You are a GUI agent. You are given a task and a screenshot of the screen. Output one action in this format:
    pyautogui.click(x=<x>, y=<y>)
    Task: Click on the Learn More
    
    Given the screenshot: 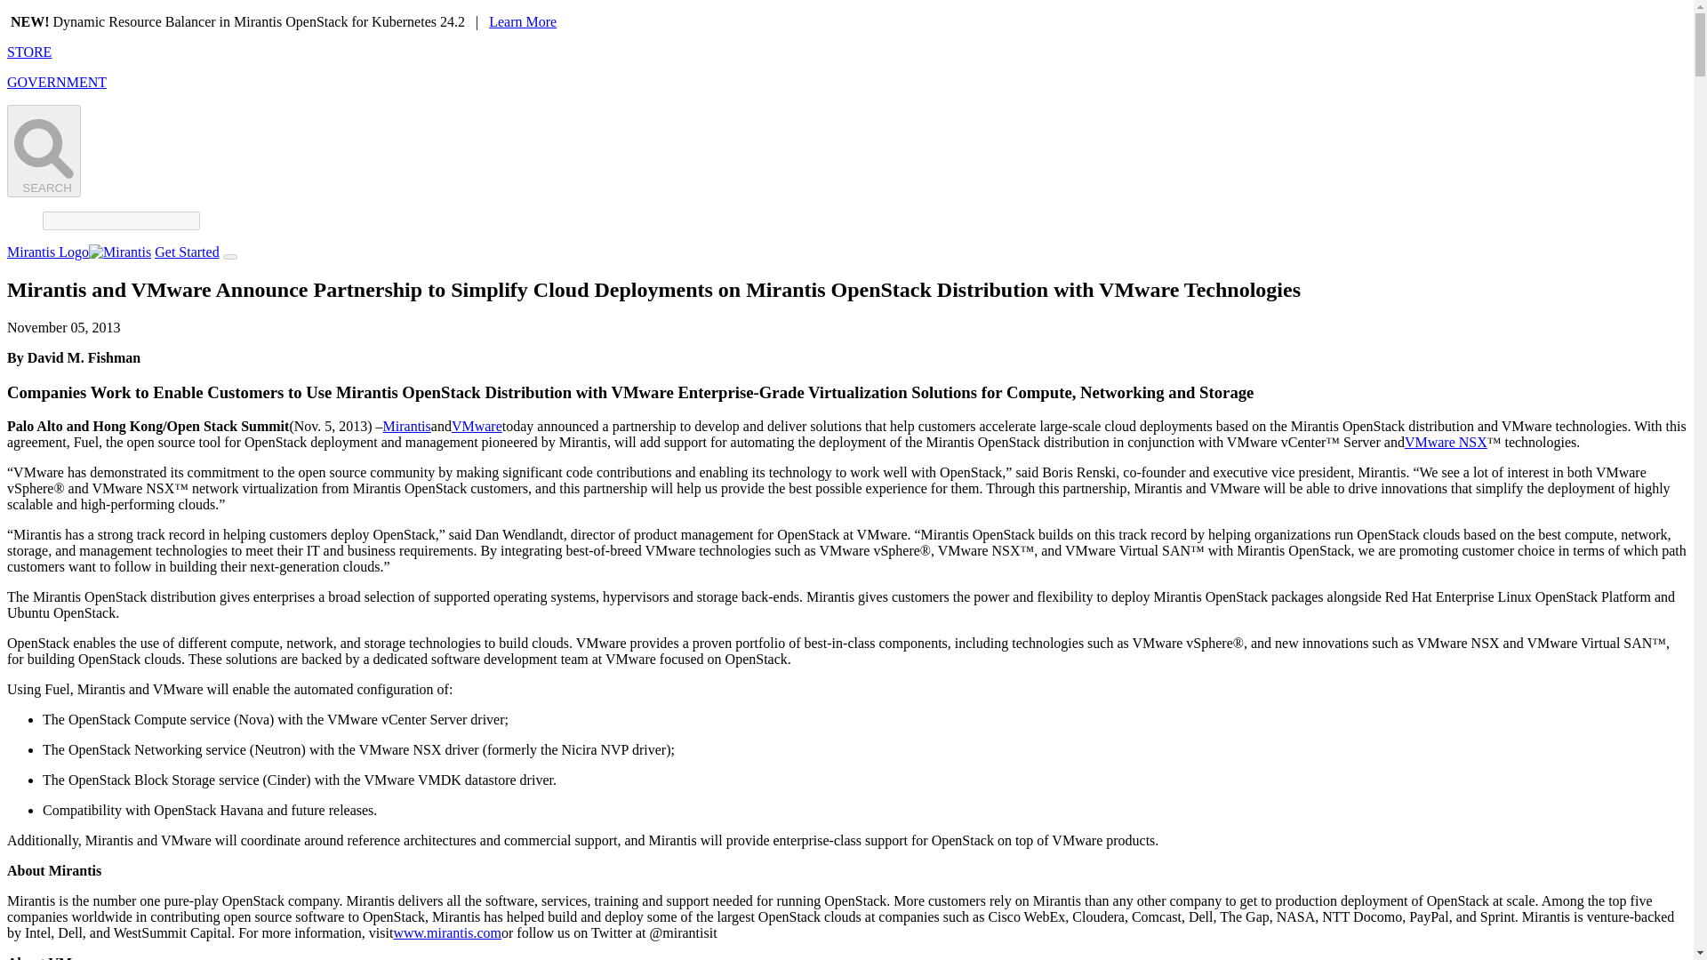 What is the action you would take?
    pyautogui.click(x=522, y=21)
    